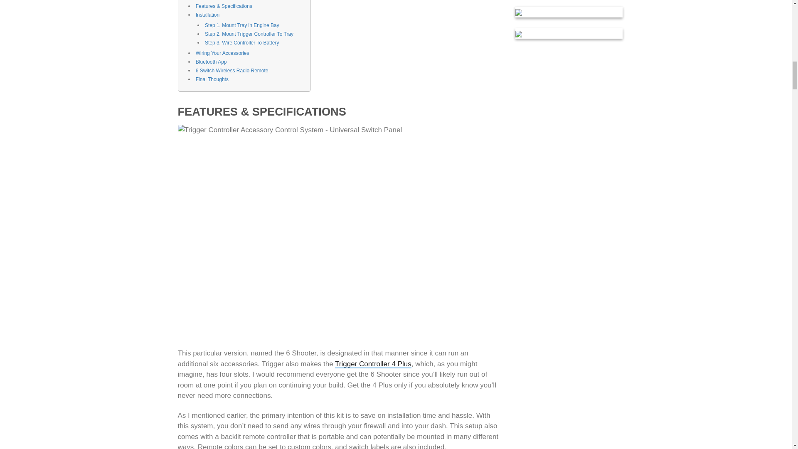 This screenshot has width=798, height=449. What do you see at coordinates (232, 71) in the screenshot?
I see `6 Switch Wireless Radio Remote` at bounding box center [232, 71].